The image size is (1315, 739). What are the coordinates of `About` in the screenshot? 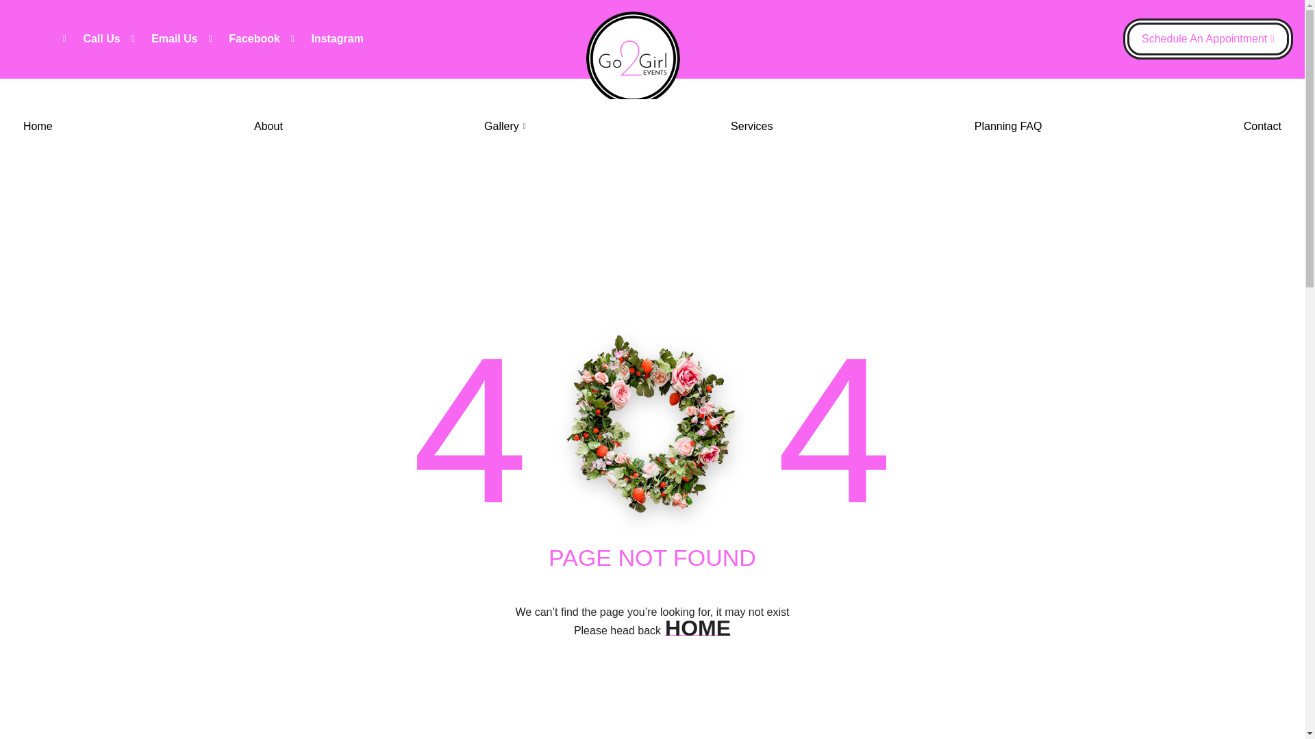 It's located at (268, 126).